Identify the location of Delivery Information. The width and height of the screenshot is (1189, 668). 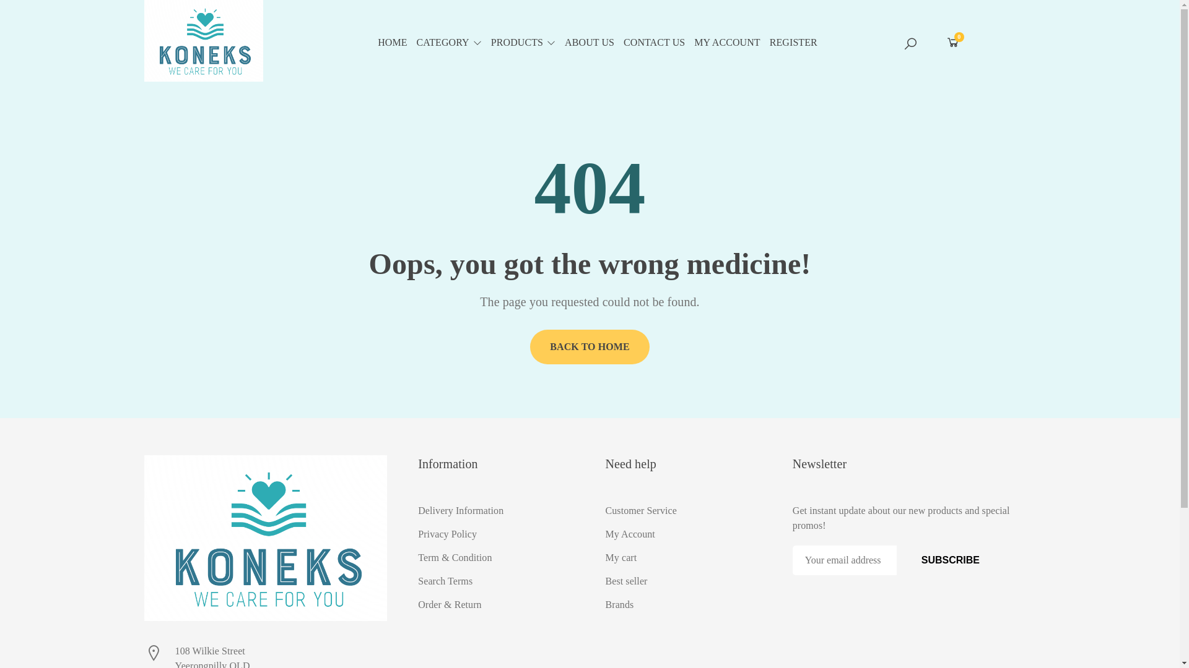
(496, 511).